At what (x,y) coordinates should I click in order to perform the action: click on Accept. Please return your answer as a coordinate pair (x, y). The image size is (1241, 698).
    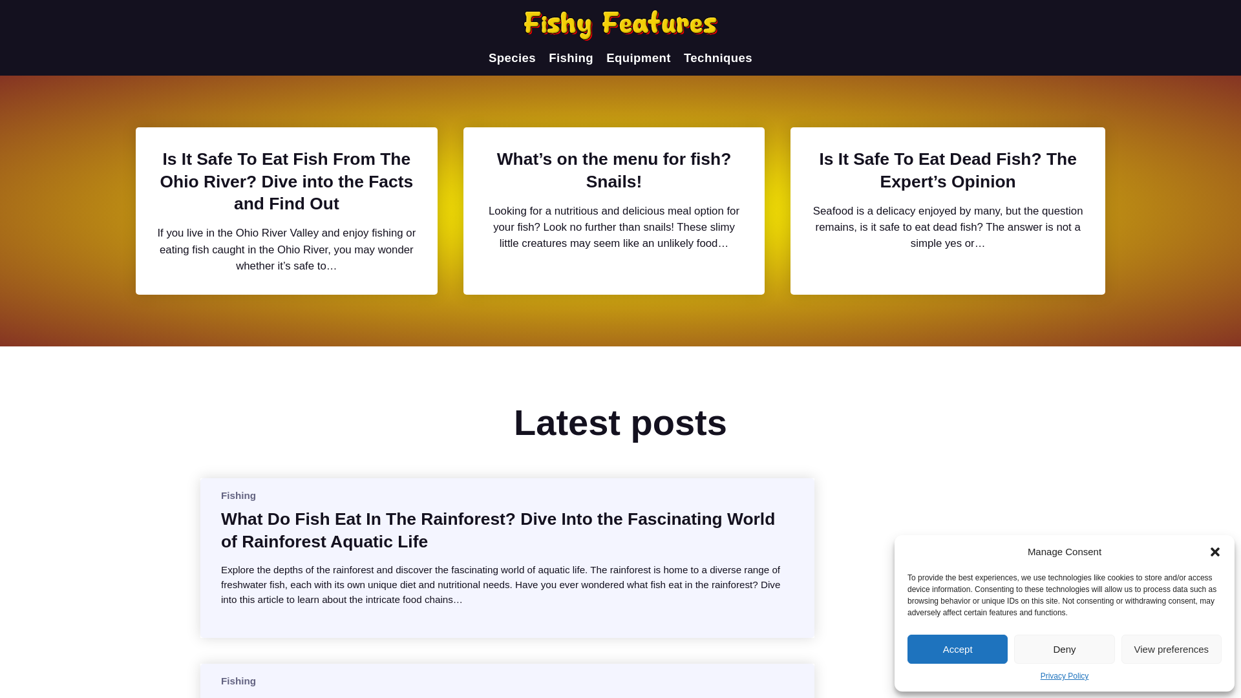
    Looking at the image, I should click on (957, 649).